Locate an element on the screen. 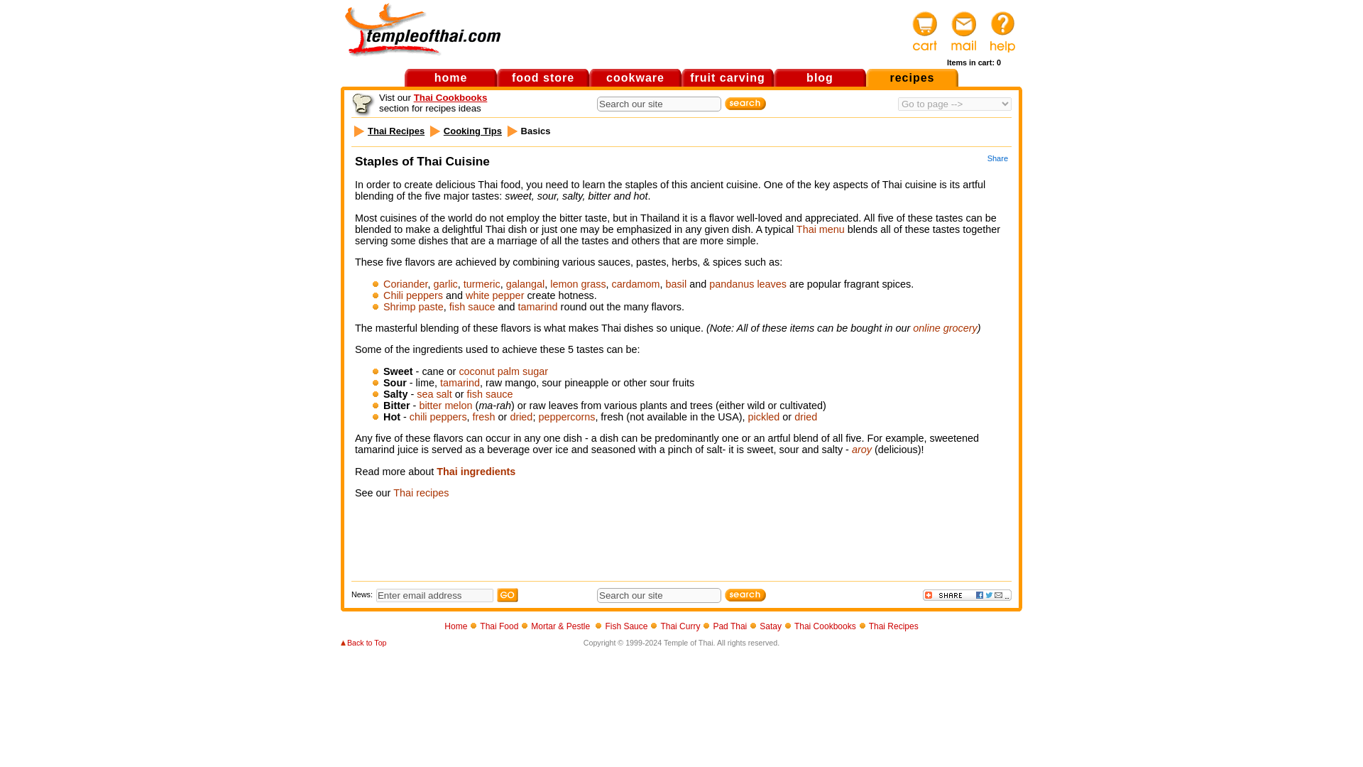 This screenshot has width=1363, height=767. turmeric is located at coordinates (481, 284).